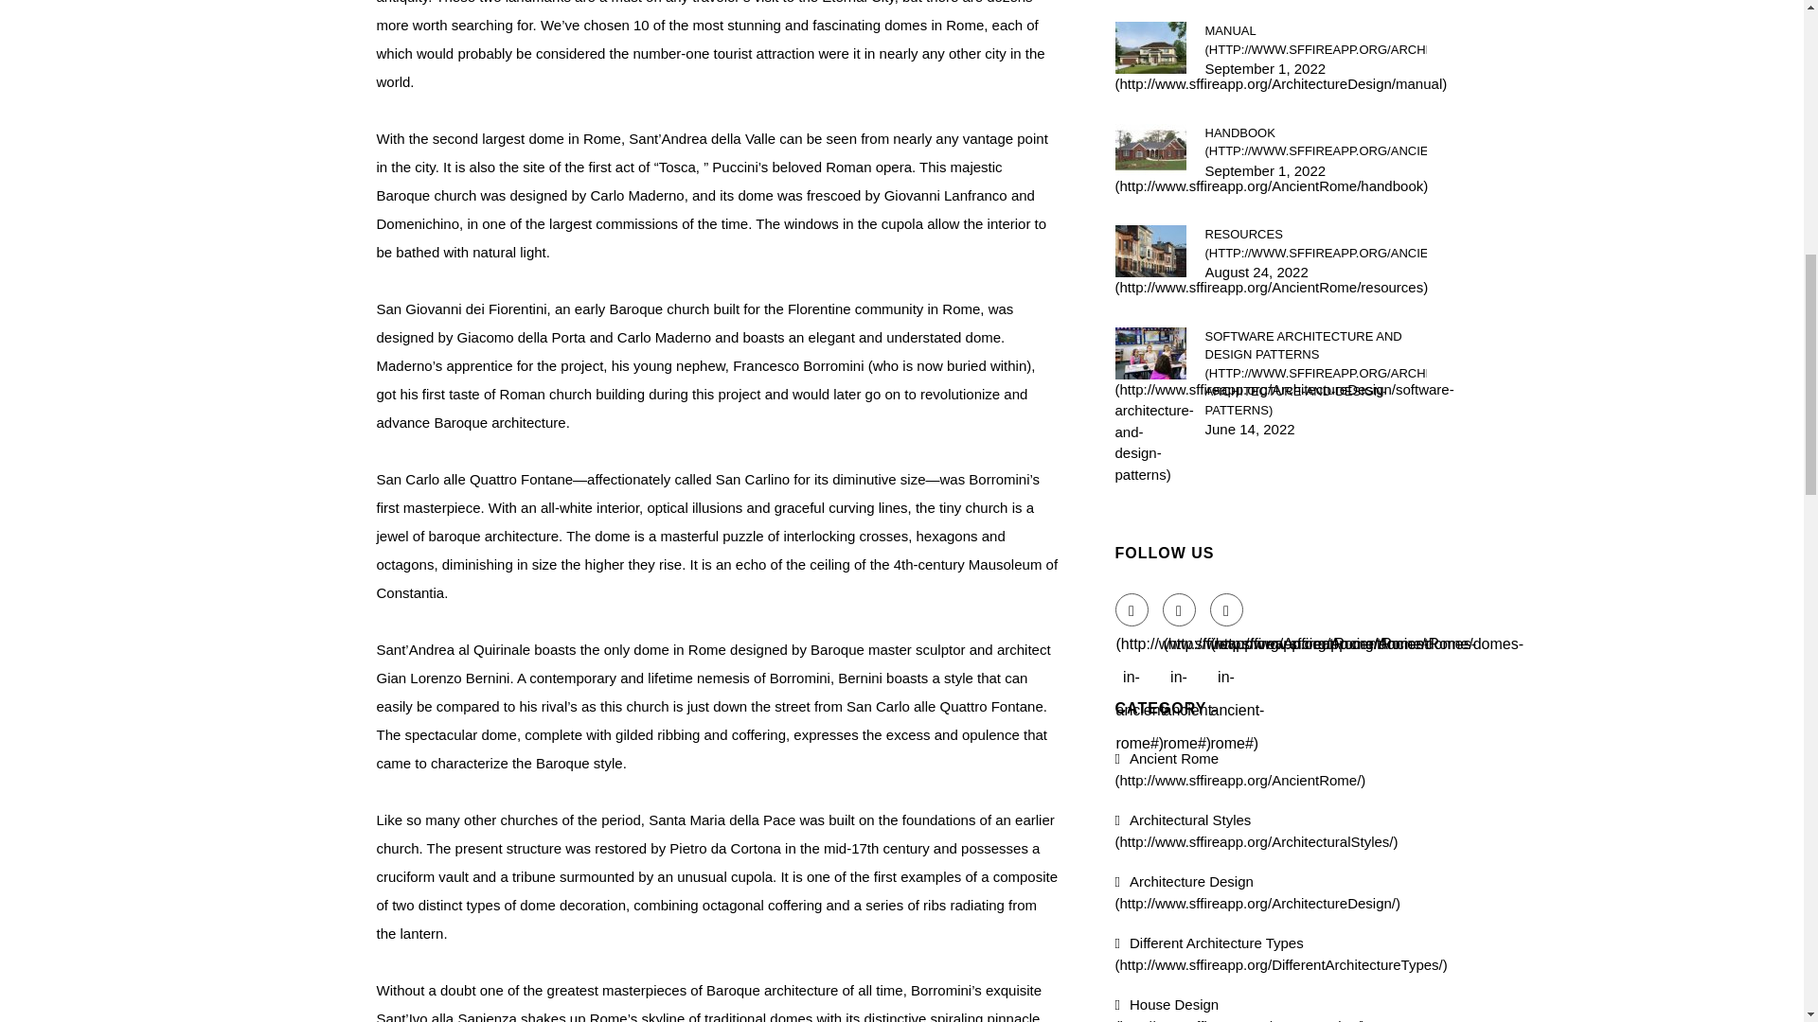 The height and width of the screenshot is (1022, 1818). I want to click on View all posts filed under Ancient Rome, so click(1240, 768).